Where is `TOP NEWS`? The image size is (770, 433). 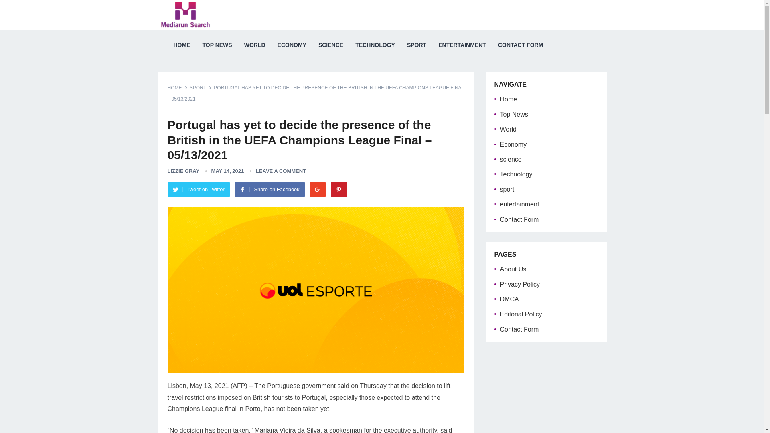
TOP NEWS is located at coordinates (217, 45).